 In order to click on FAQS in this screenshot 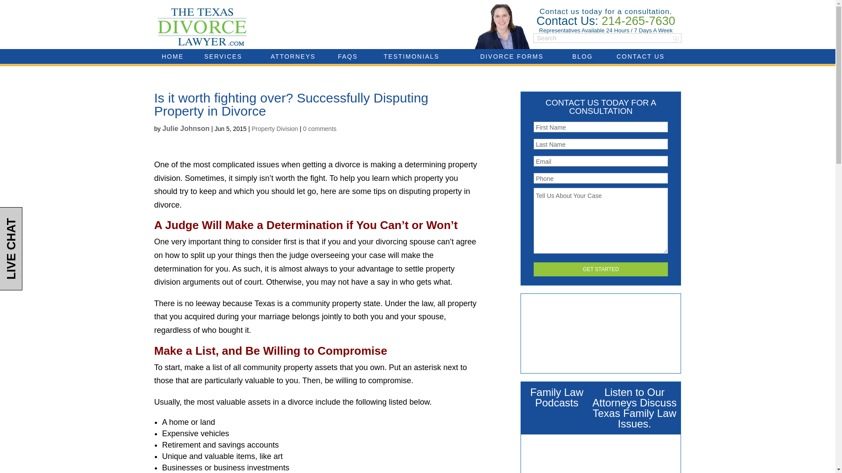, I will do `click(347, 56)`.